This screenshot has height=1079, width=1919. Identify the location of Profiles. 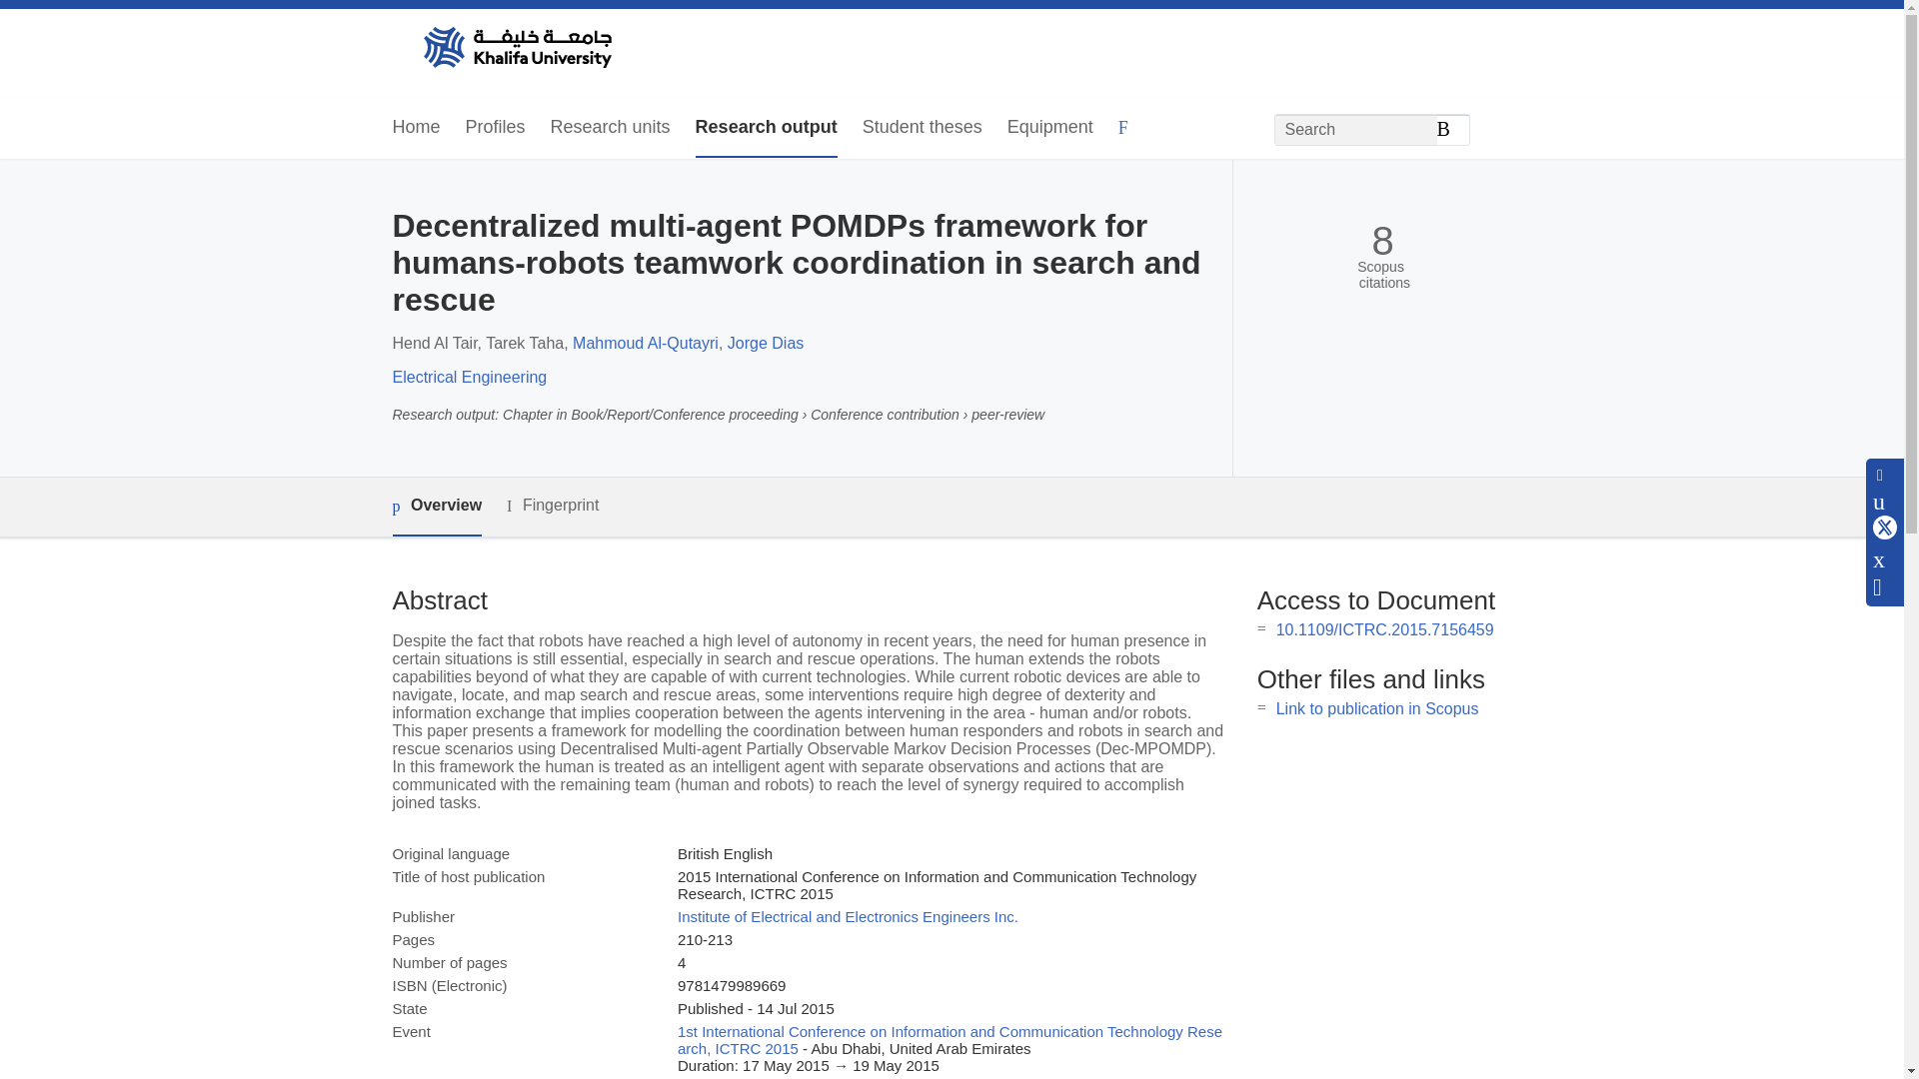
(496, 128).